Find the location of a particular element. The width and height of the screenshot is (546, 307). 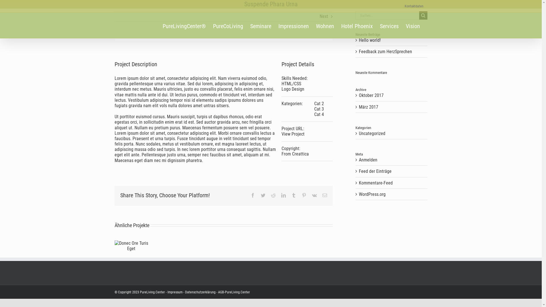

PureCoLiving is located at coordinates (228, 26).